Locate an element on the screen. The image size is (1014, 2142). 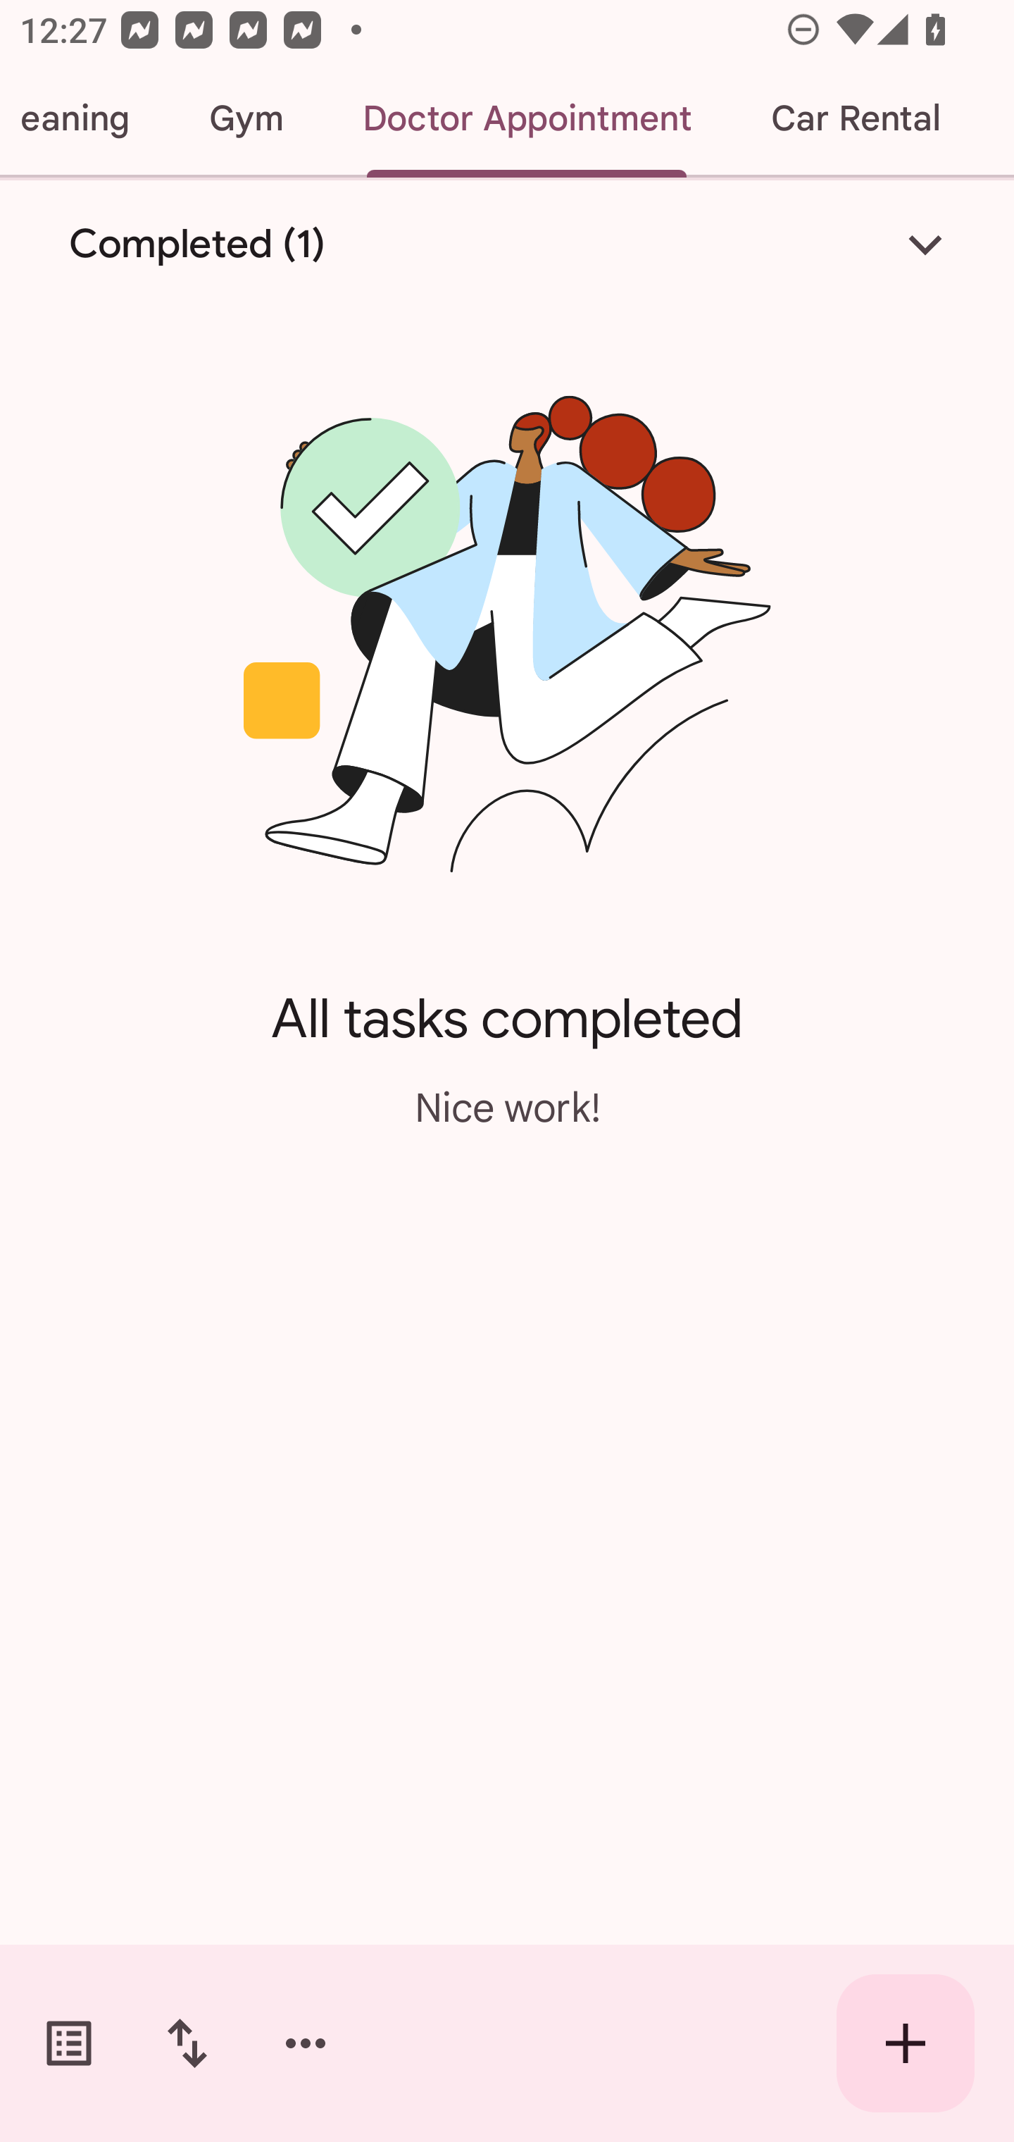
Create new task is located at coordinates (906, 2043).